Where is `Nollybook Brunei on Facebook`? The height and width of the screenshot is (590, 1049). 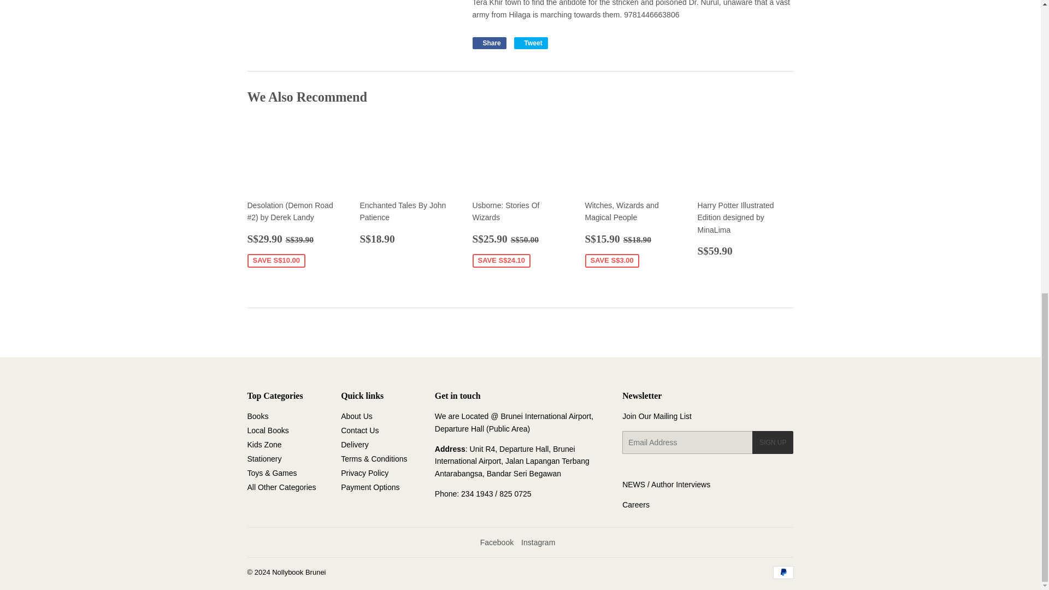
Nollybook Brunei on Facebook is located at coordinates (497, 542).